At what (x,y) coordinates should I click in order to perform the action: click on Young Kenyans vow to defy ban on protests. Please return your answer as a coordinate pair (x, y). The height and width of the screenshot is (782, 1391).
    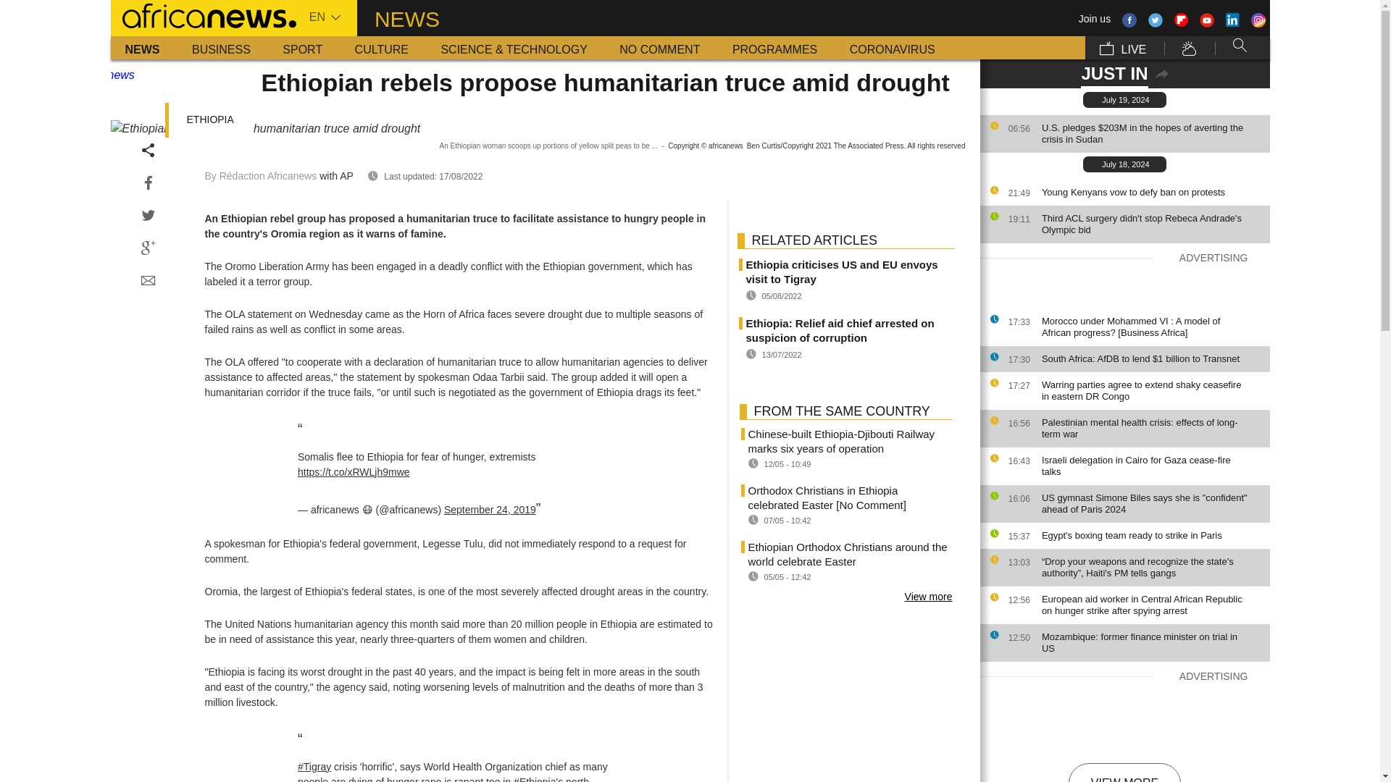
    Looking at the image, I should click on (1152, 193).